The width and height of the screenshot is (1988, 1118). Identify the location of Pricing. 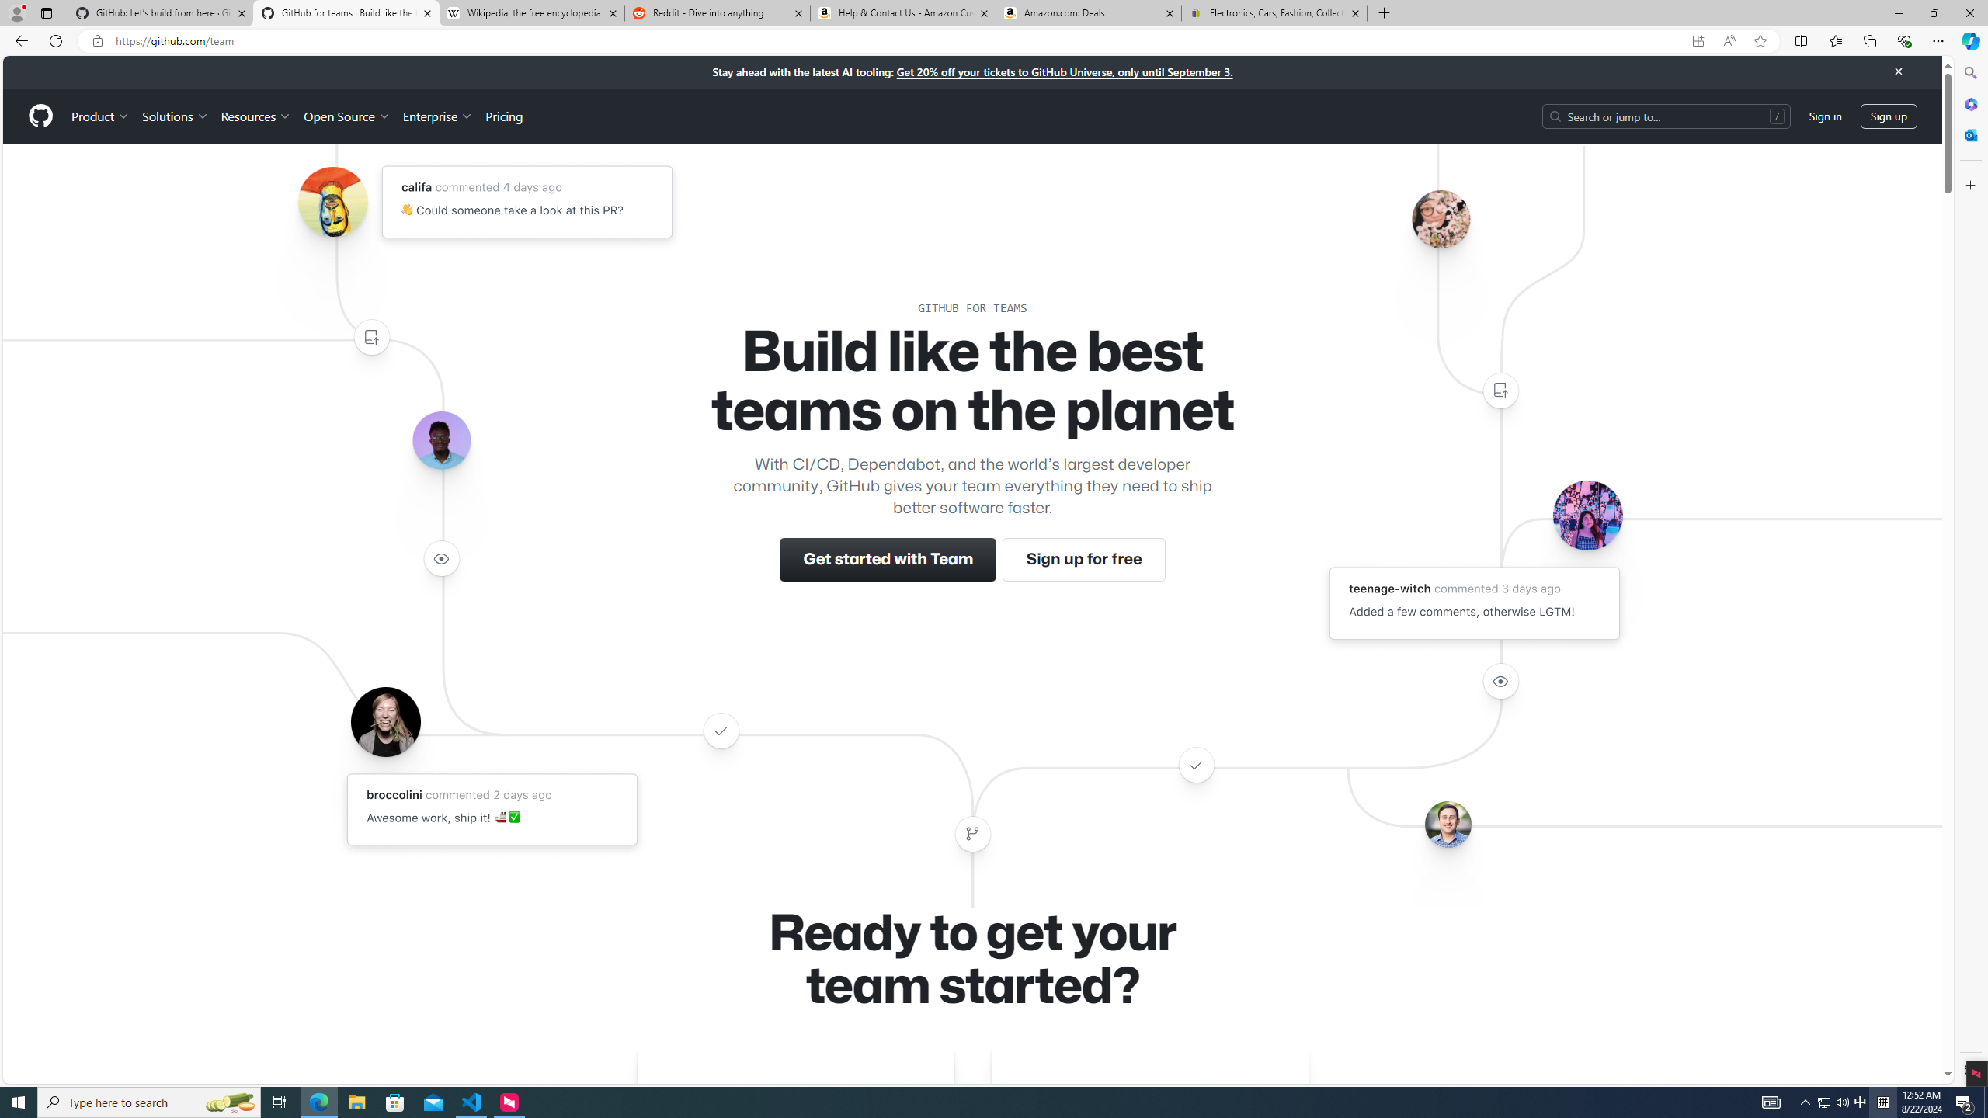
(503, 116).